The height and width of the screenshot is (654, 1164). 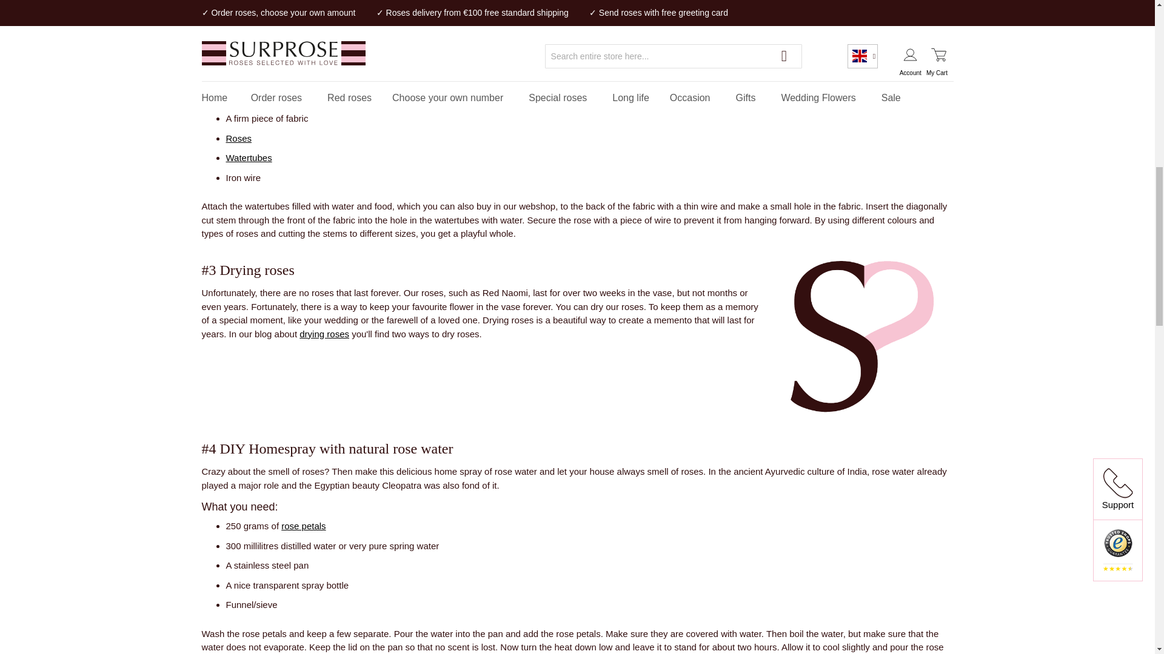 I want to click on Watertubes, so click(x=249, y=157).